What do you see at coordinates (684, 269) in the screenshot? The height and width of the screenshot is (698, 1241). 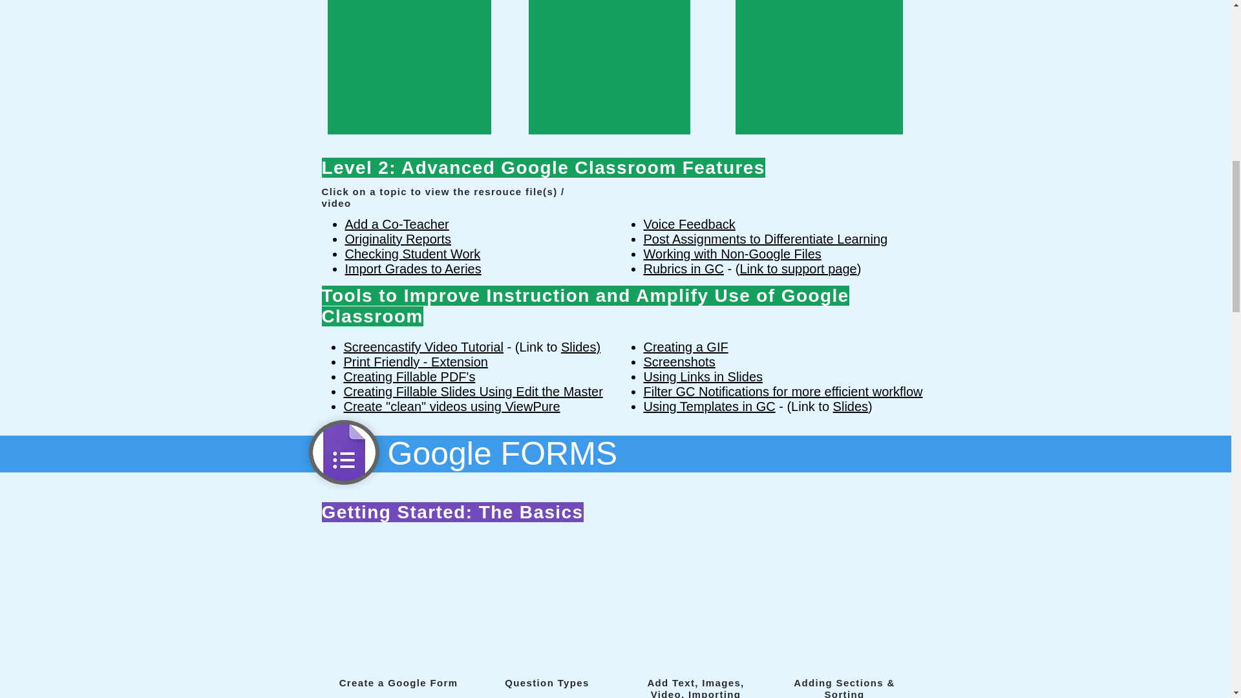 I see `Rubrics in GC` at bounding box center [684, 269].